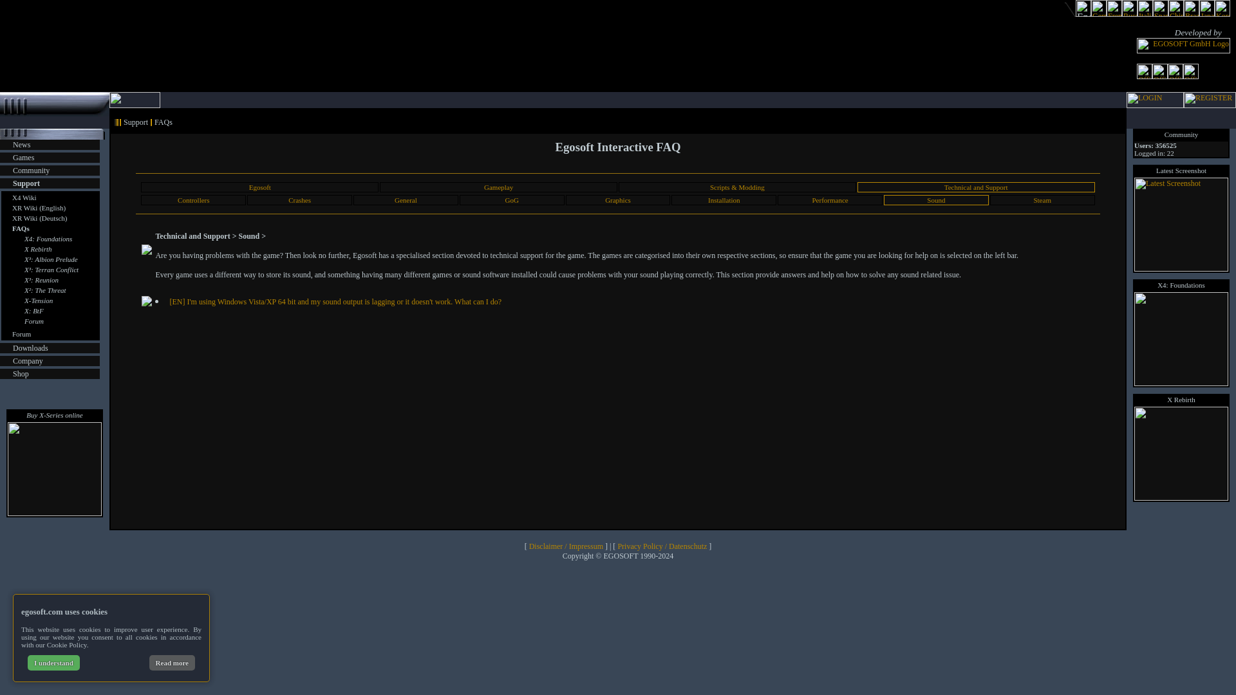 This screenshot has width=1236, height=695. I want to click on Korean, so click(1222, 14).